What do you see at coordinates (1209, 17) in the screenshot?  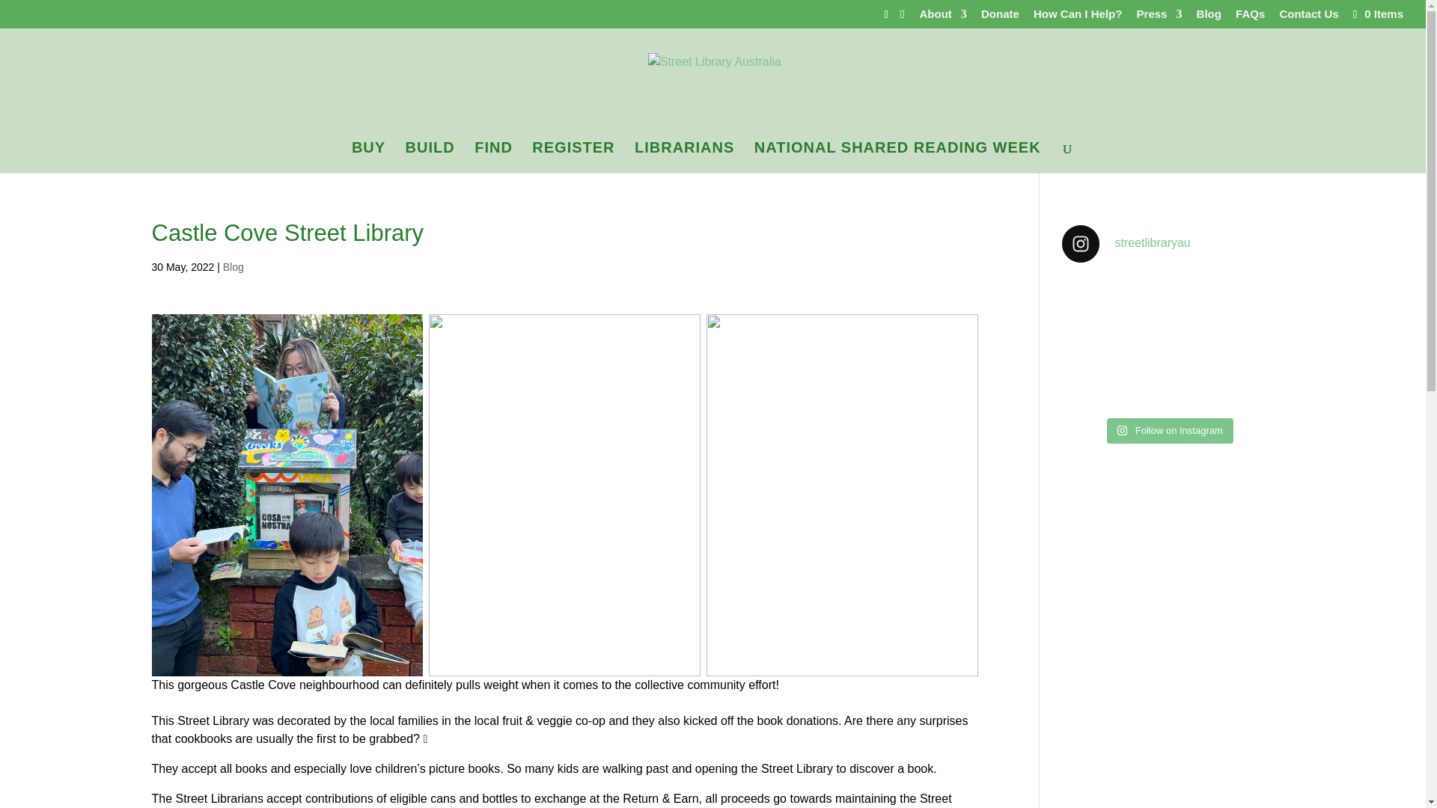 I see `Blog` at bounding box center [1209, 17].